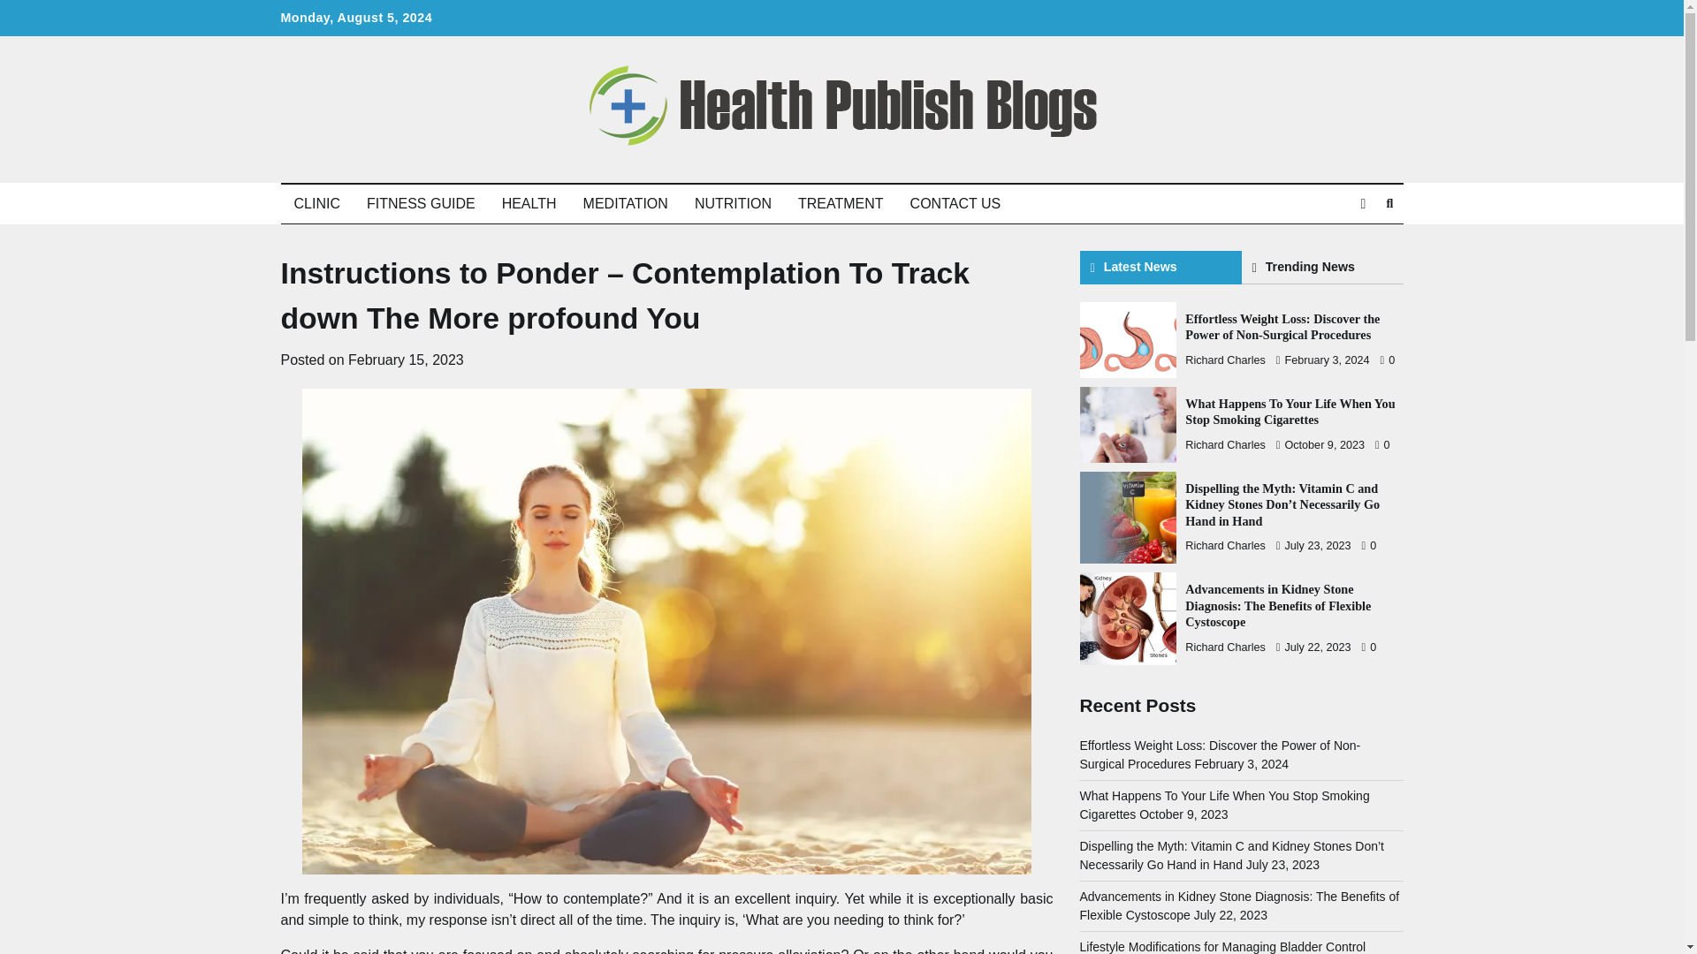 The image size is (1697, 954). I want to click on Richard Charles, so click(1225, 444).